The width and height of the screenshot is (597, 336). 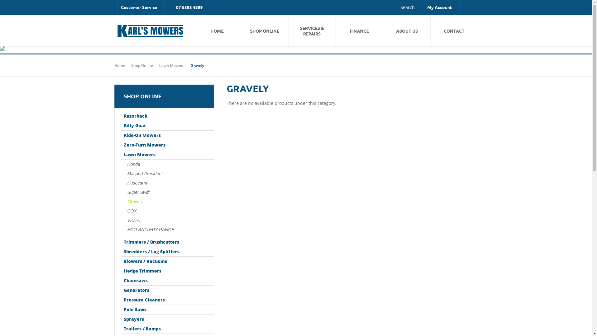 What do you see at coordinates (150, 30) in the screenshot?
I see `Karl's Mowers` at bounding box center [150, 30].